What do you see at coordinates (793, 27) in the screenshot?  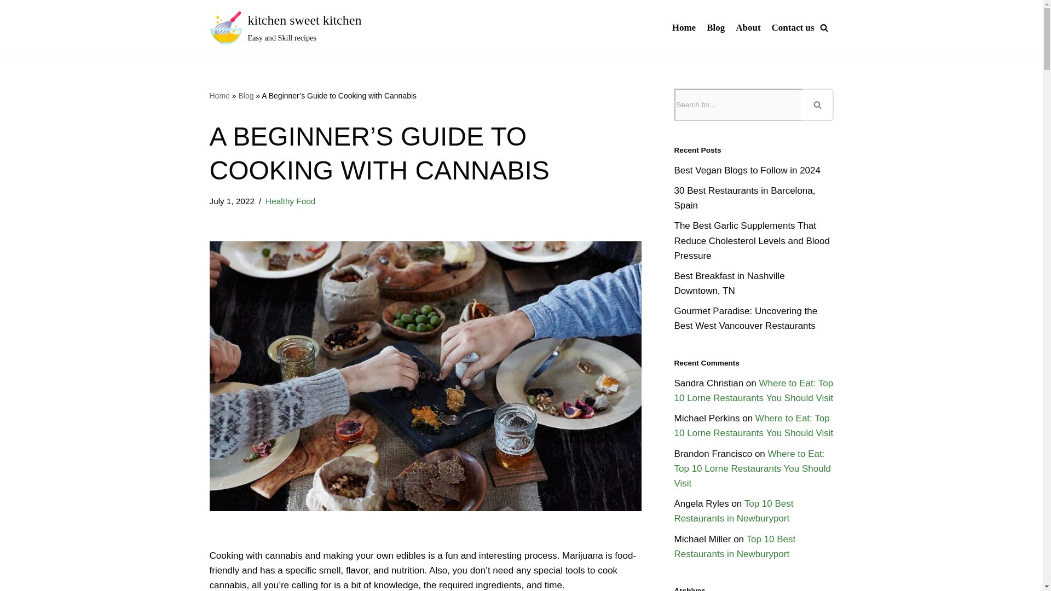 I see `Contact us` at bounding box center [793, 27].